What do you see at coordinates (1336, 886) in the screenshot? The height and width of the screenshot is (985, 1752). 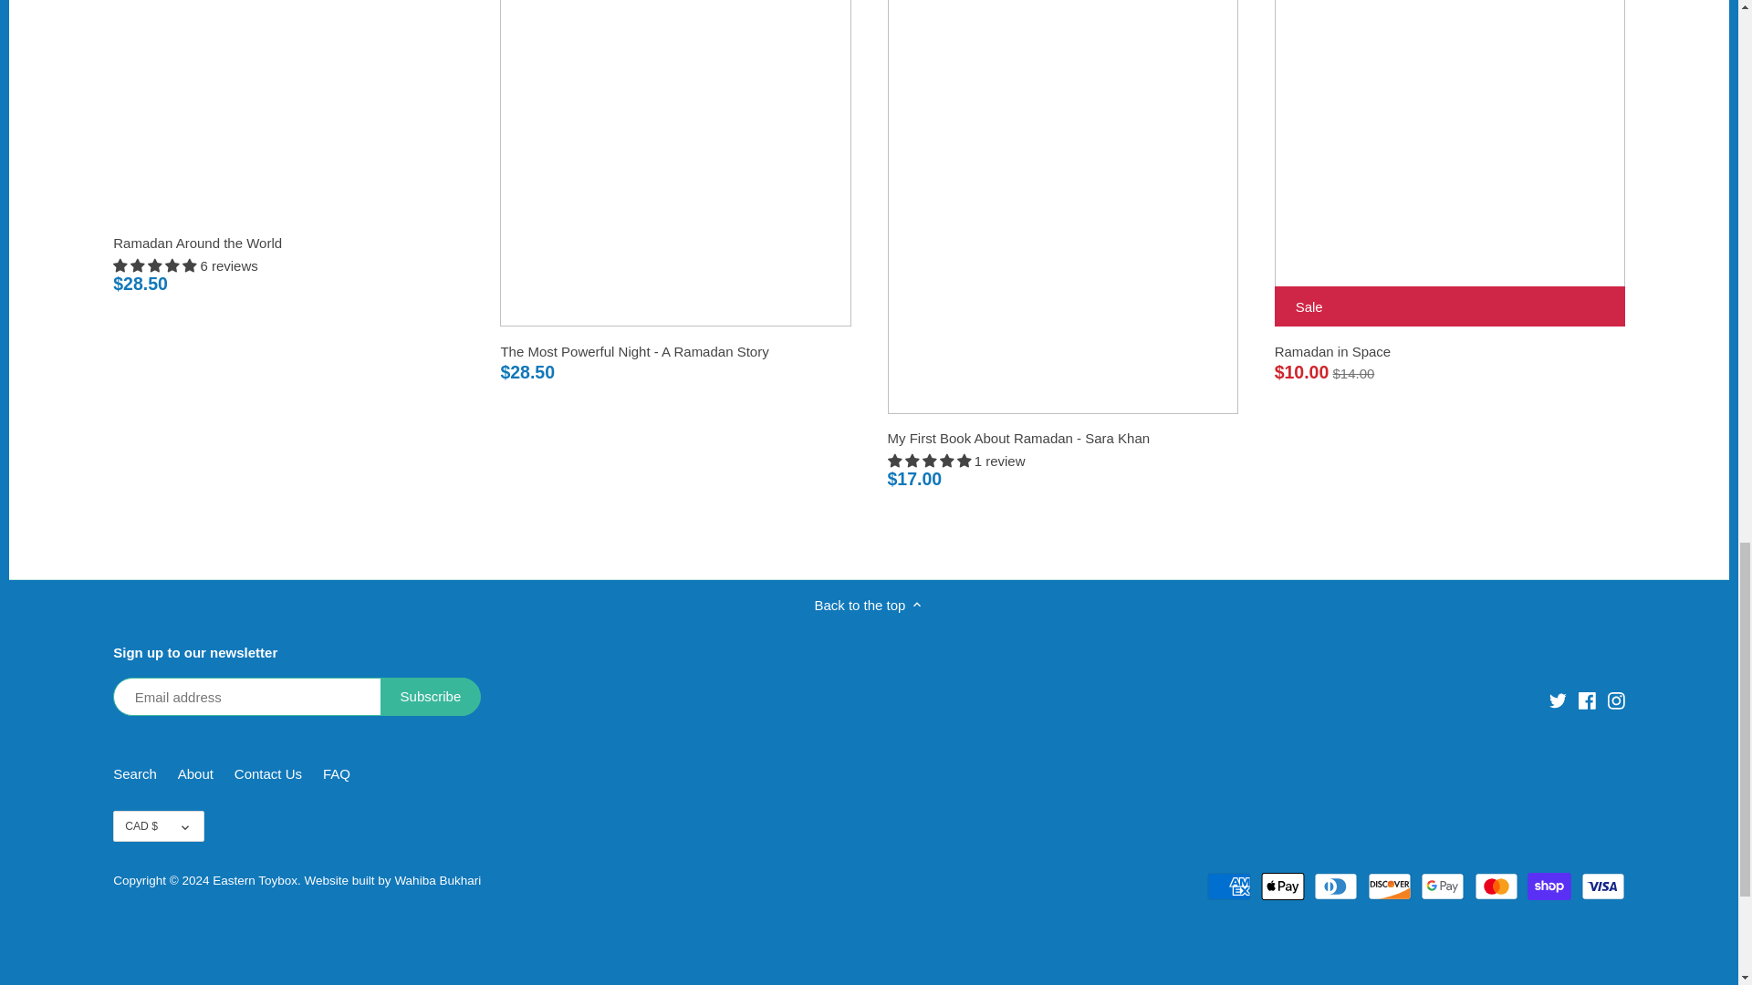 I see `Diners Club` at bounding box center [1336, 886].